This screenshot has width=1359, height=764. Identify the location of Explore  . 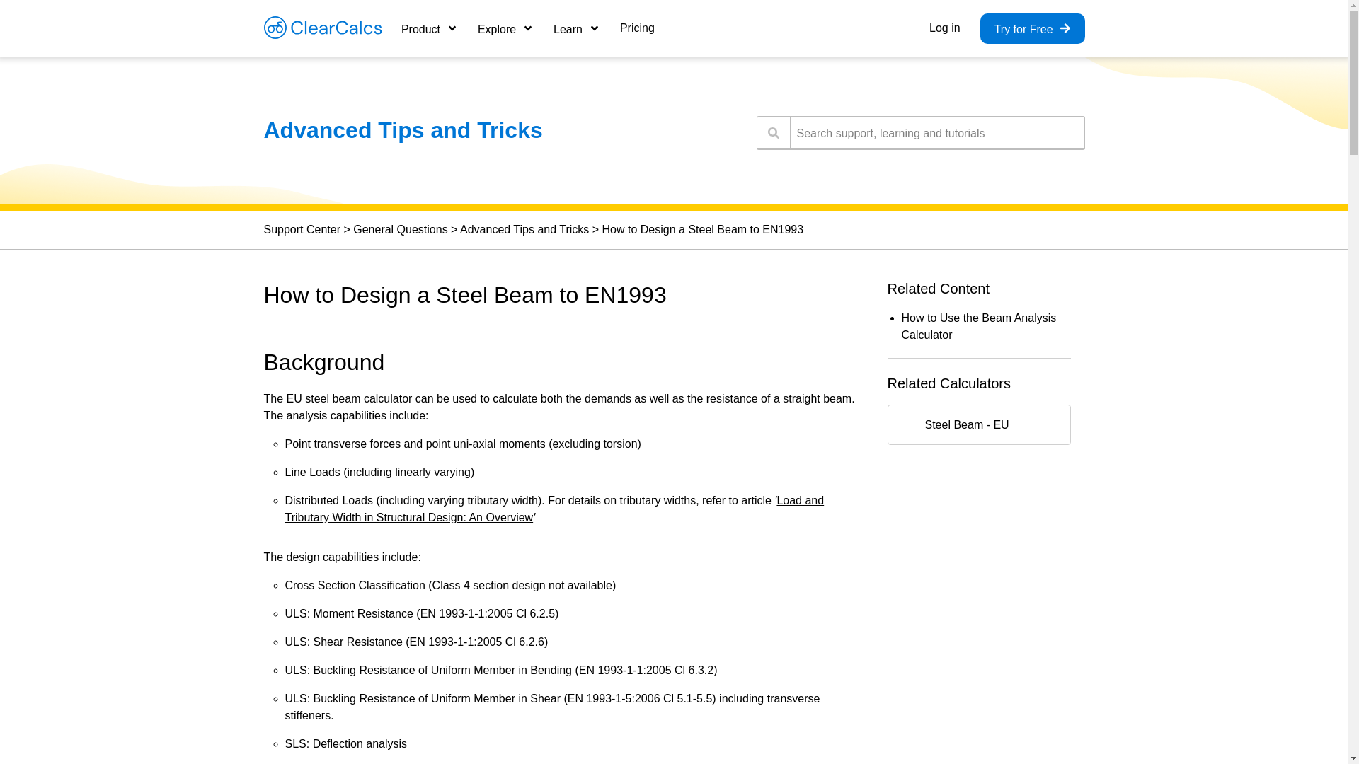
(505, 28).